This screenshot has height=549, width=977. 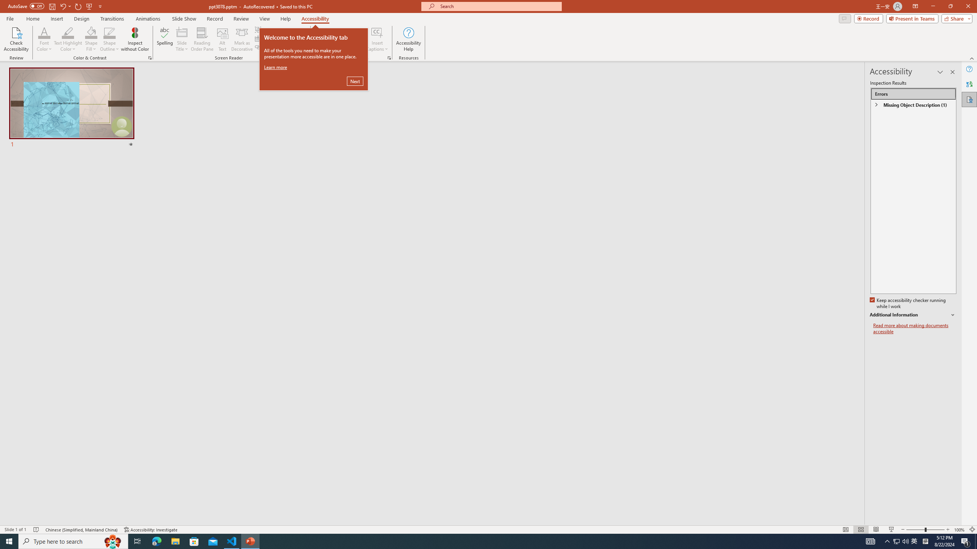 What do you see at coordinates (339, 34) in the screenshot?
I see `Always Use Subtitles` at bounding box center [339, 34].